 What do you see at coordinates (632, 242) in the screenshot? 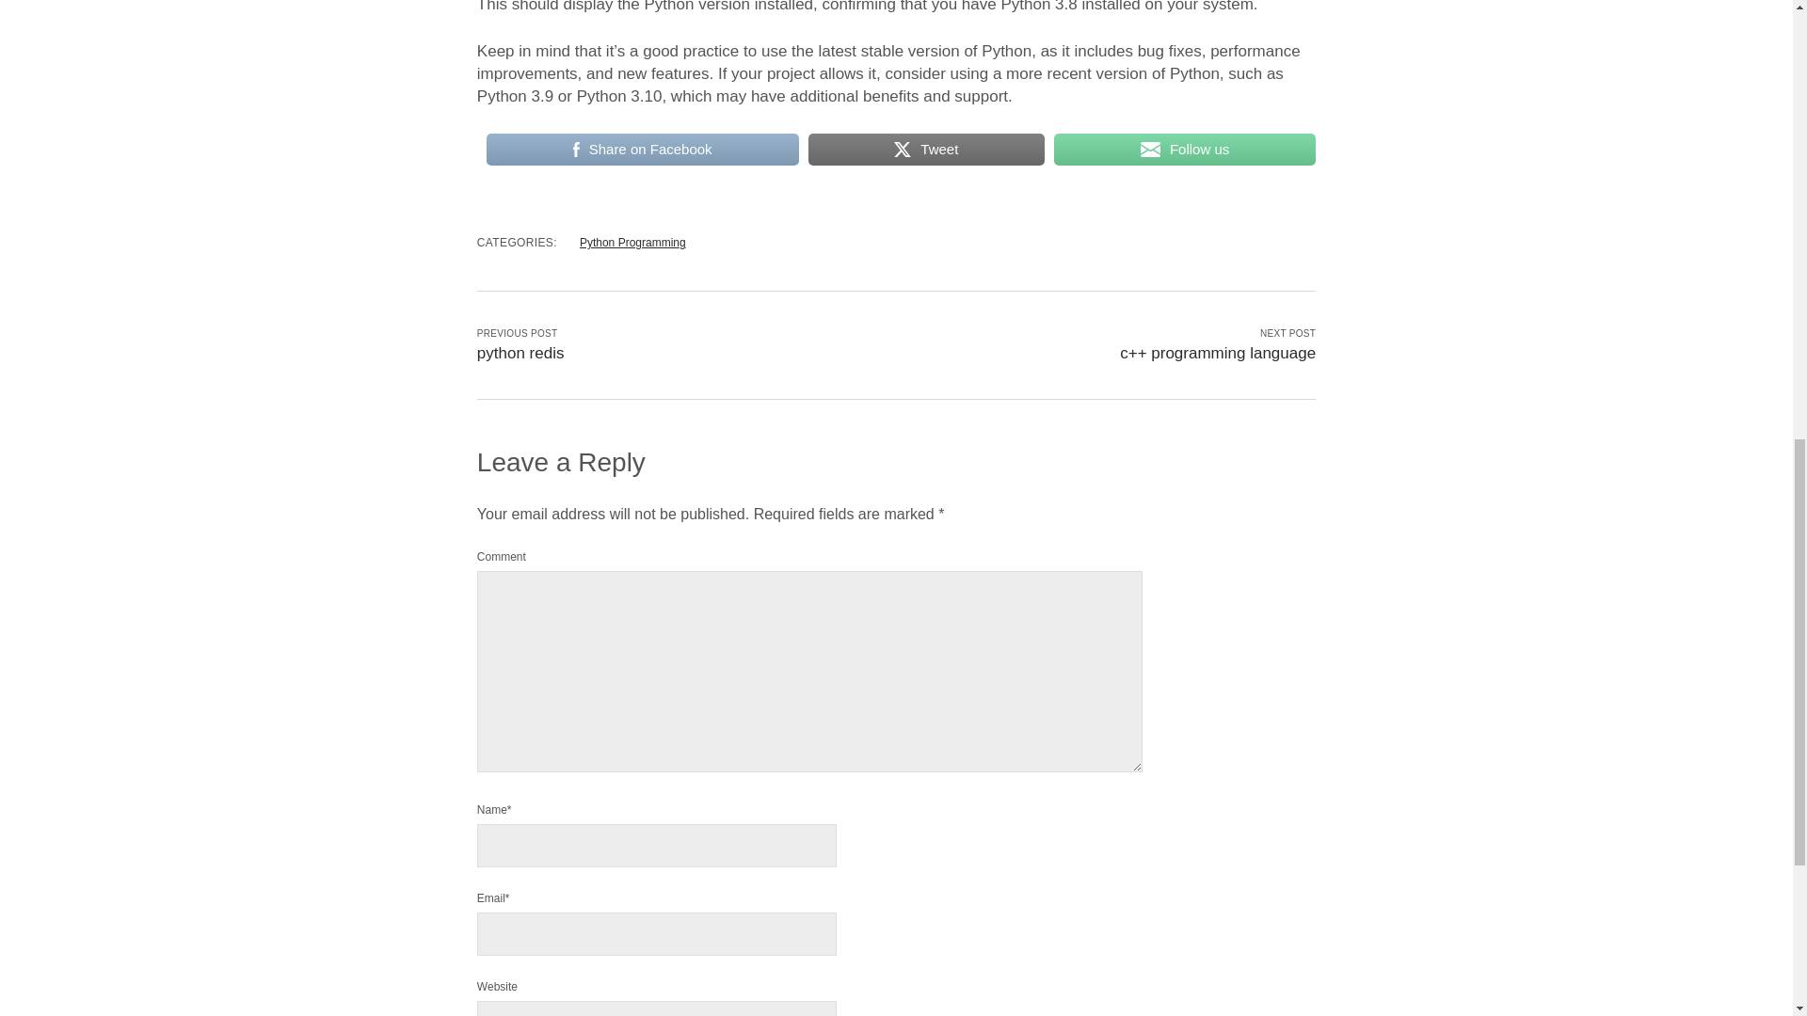
I see `View all posts in Python Programming` at bounding box center [632, 242].